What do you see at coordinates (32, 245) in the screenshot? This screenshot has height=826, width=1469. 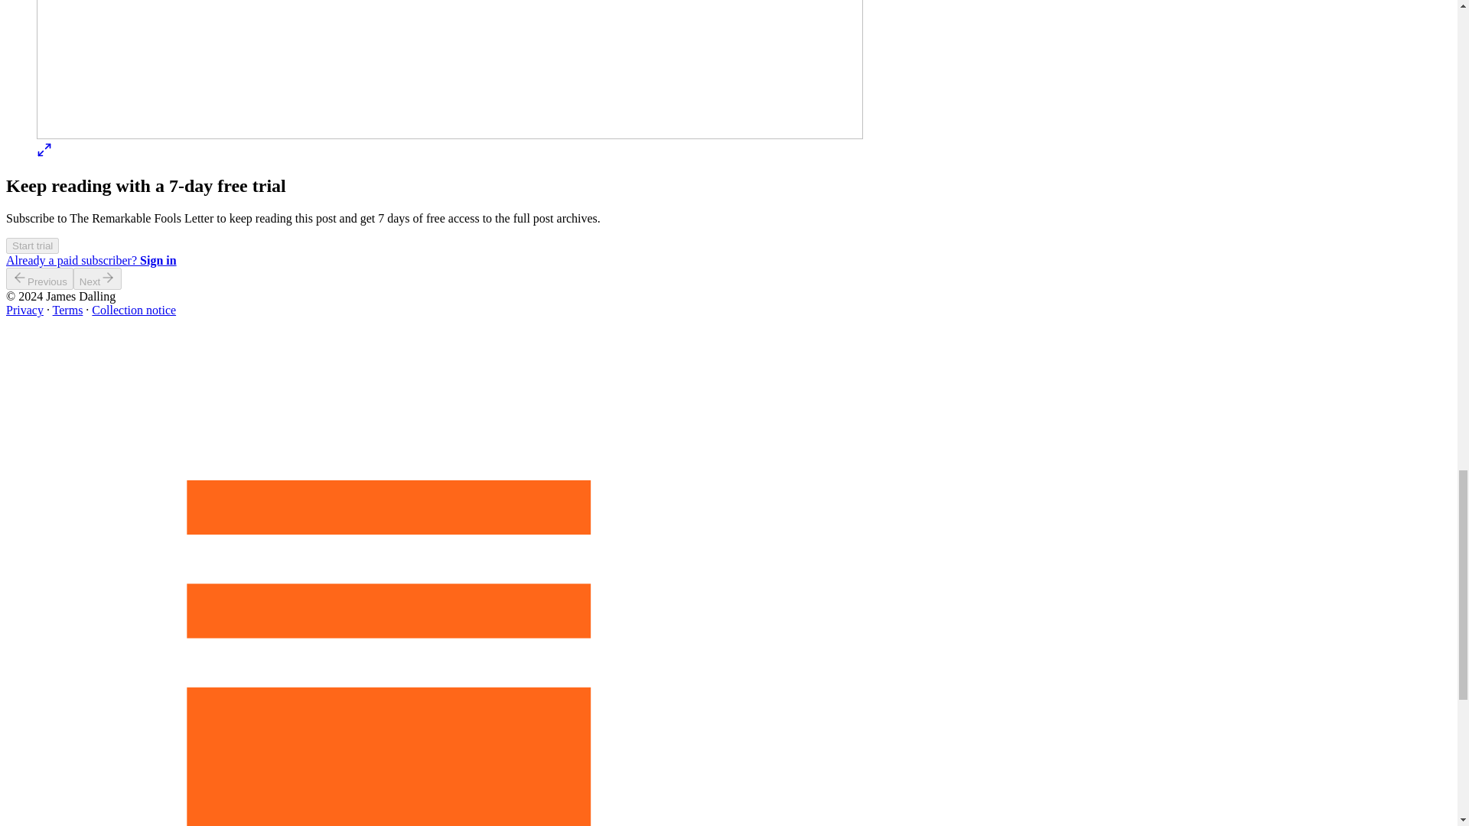 I see `Start trial` at bounding box center [32, 245].